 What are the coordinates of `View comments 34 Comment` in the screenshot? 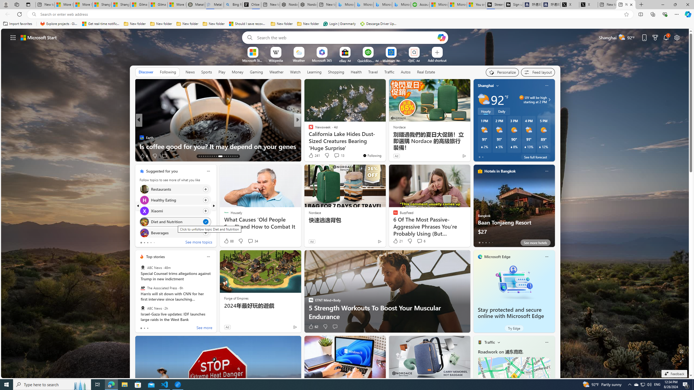 It's located at (250, 241).